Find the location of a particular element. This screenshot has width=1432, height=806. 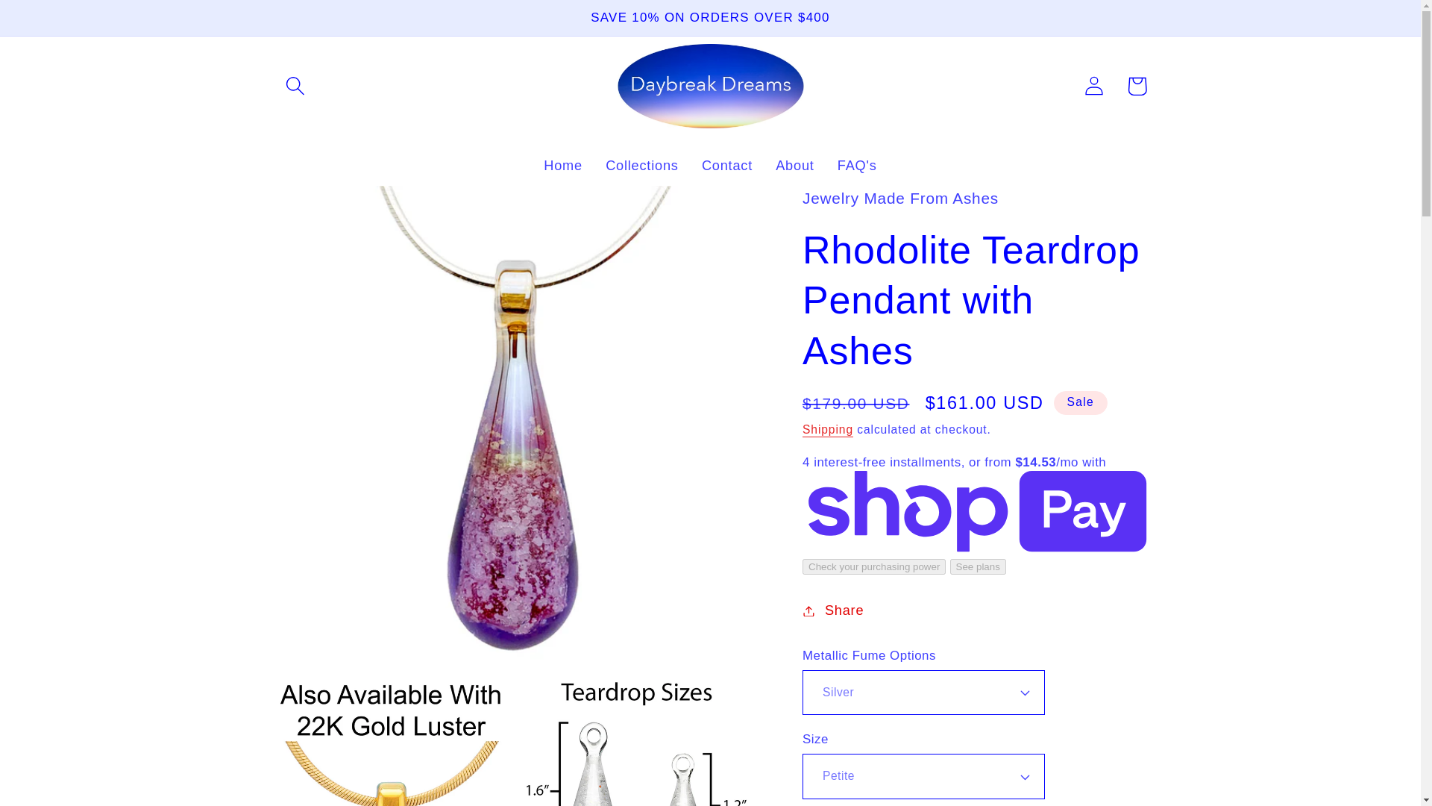

Skip to content is located at coordinates (58, 22).